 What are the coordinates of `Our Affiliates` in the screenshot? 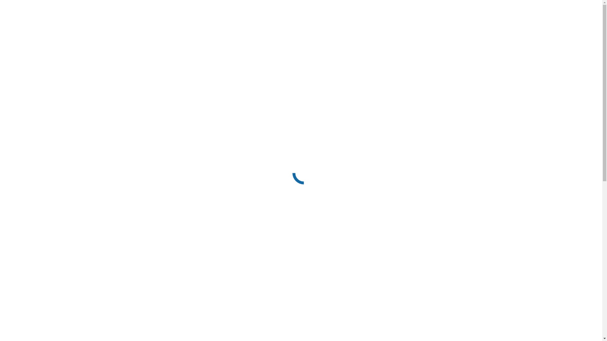 It's located at (42, 83).